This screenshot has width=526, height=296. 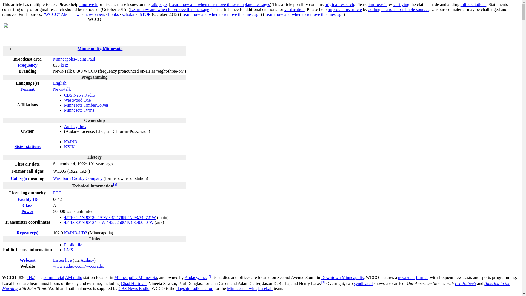 What do you see at coordinates (100, 48) in the screenshot?
I see `Minneapolis, Minnesota` at bounding box center [100, 48].